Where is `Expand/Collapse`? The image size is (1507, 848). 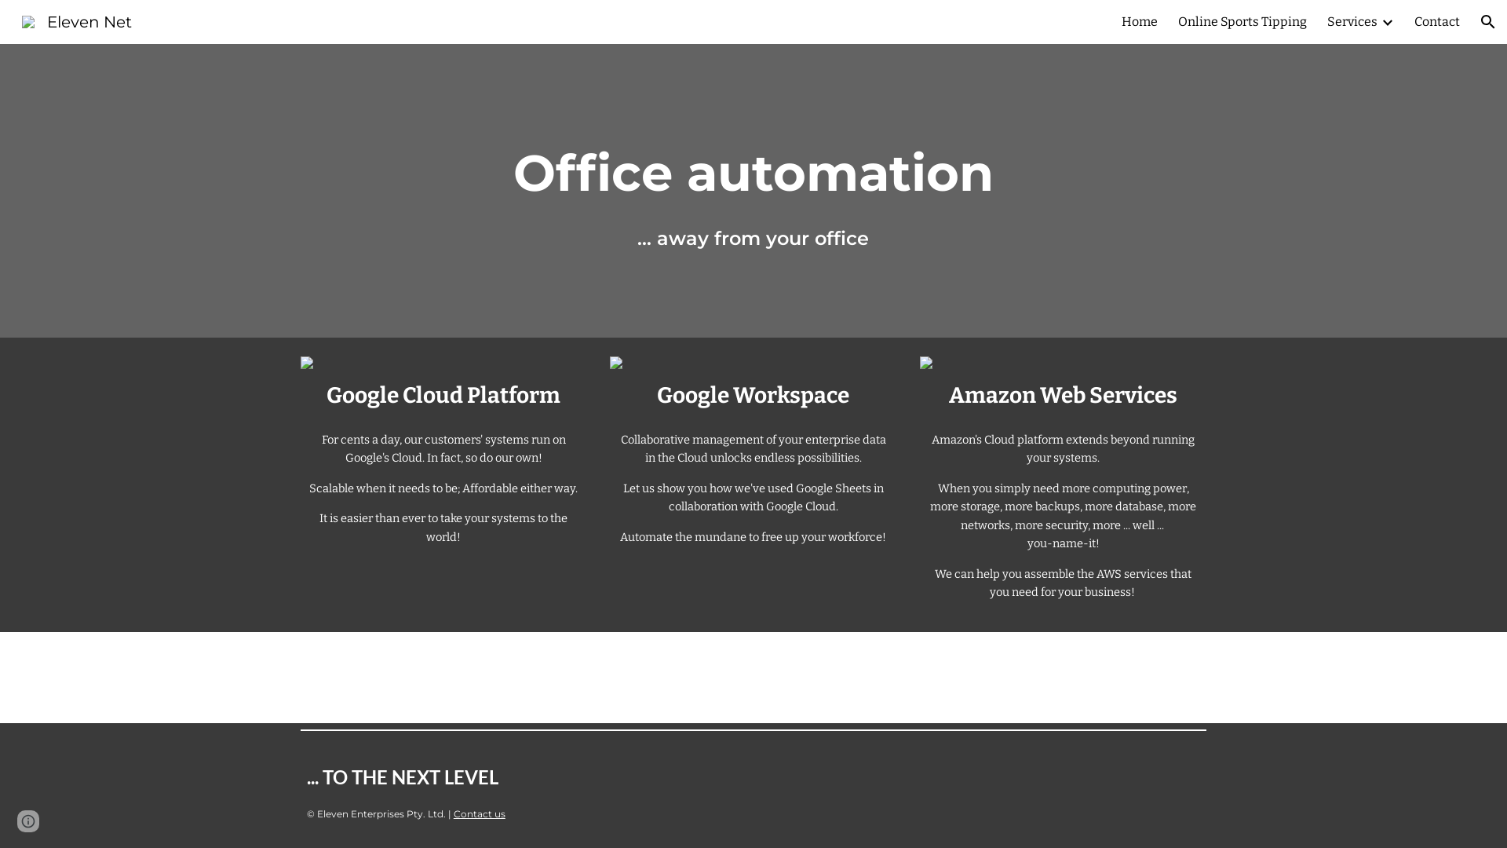 Expand/Collapse is located at coordinates (1387, 22).